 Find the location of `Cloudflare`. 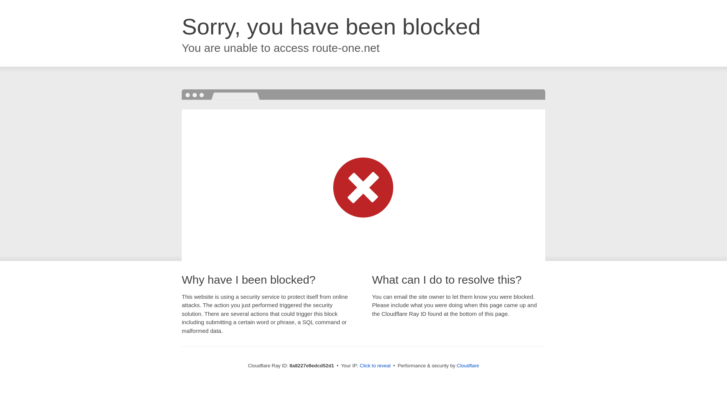

Cloudflare is located at coordinates (468, 365).